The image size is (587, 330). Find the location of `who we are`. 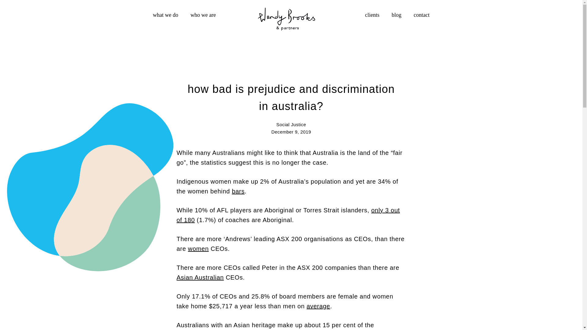

who we are is located at coordinates (203, 15).